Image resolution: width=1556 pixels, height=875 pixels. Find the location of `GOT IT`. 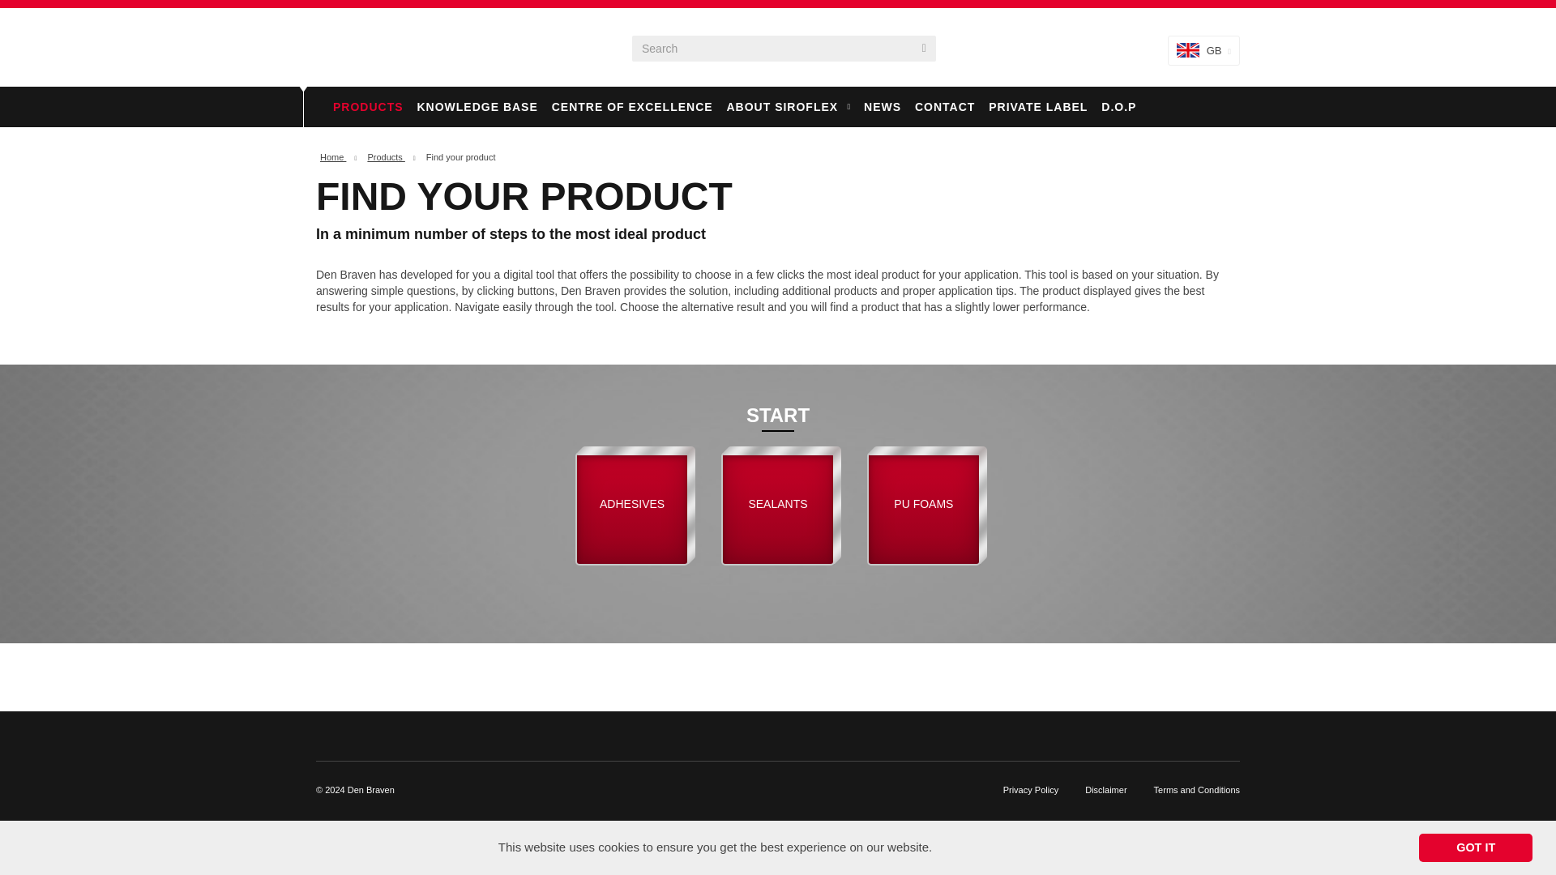

GOT IT is located at coordinates (1476, 847).